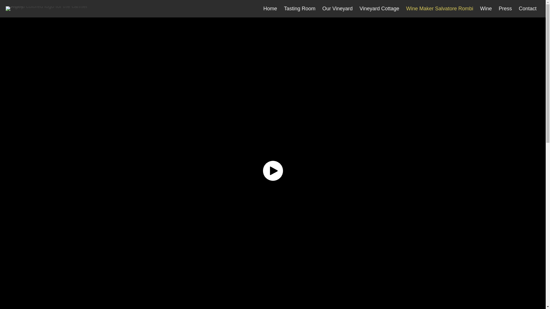  I want to click on Wine, so click(486, 9).